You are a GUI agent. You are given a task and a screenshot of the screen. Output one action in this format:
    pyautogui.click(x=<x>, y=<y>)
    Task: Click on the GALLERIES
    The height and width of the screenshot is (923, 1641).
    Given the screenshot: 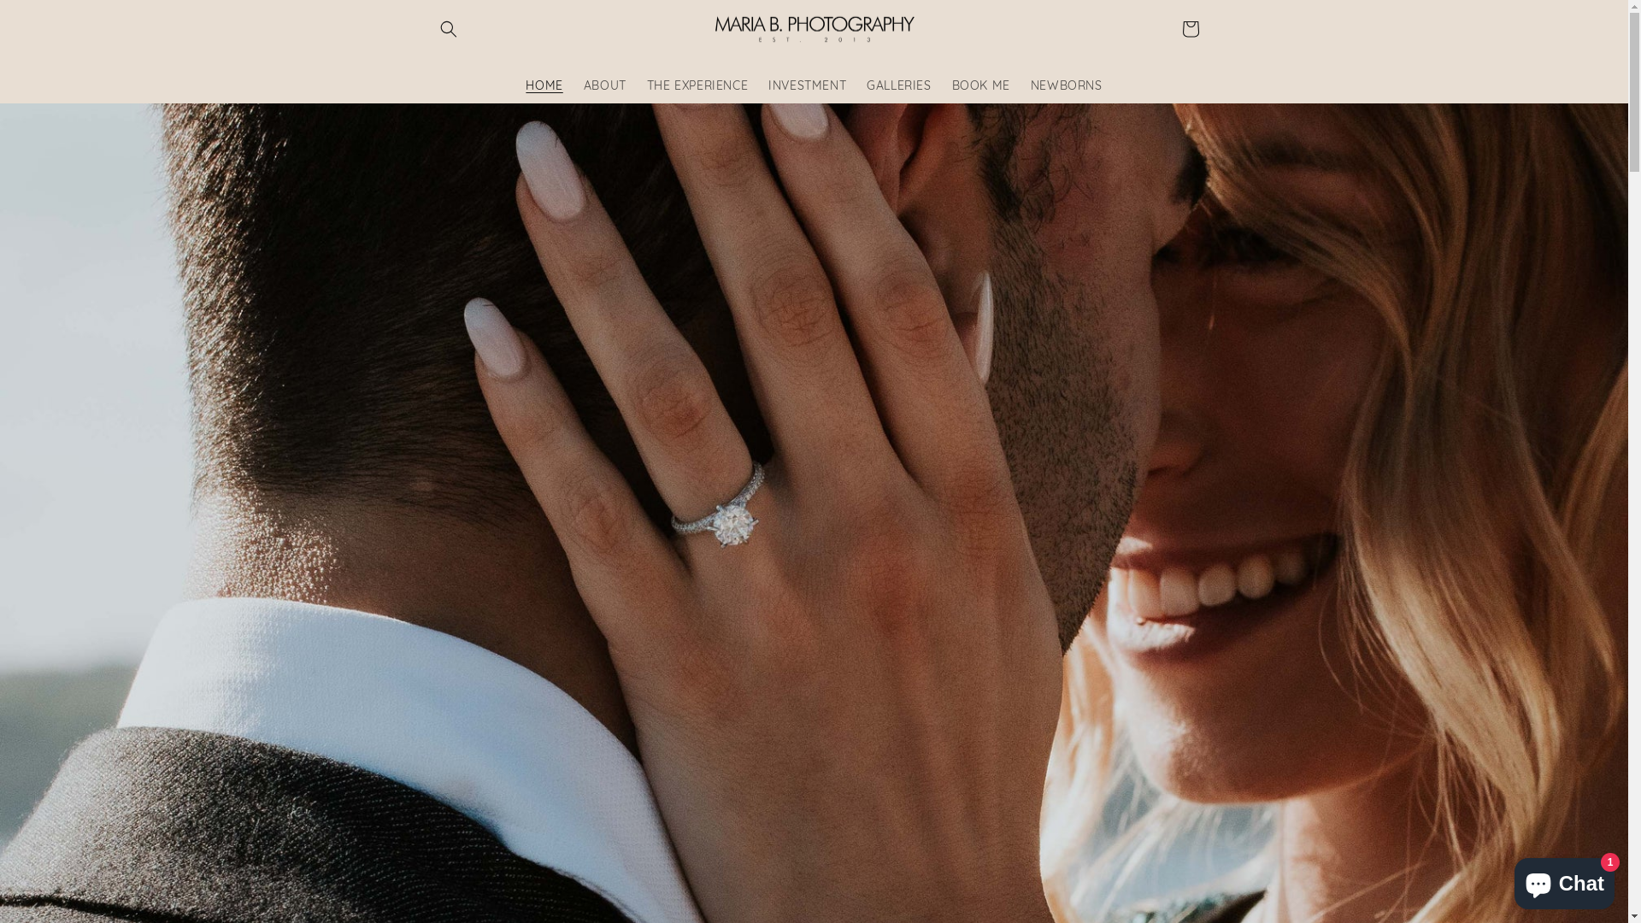 What is the action you would take?
    pyautogui.click(x=899, y=85)
    